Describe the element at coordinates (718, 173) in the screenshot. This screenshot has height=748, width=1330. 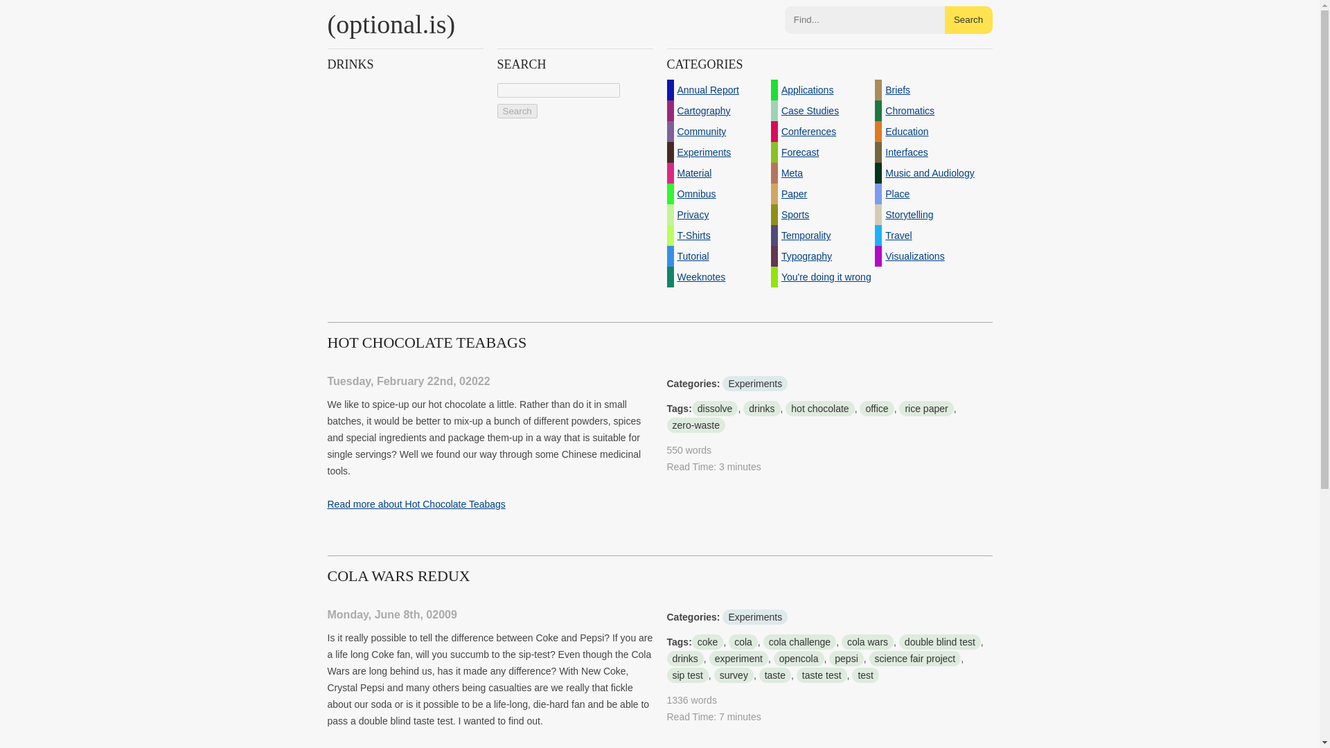
I see `Material` at that location.